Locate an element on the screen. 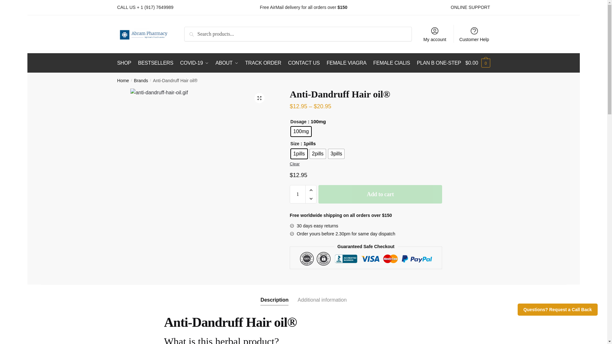 This screenshot has width=612, height=344. View your shopping cart is located at coordinates (477, 63).